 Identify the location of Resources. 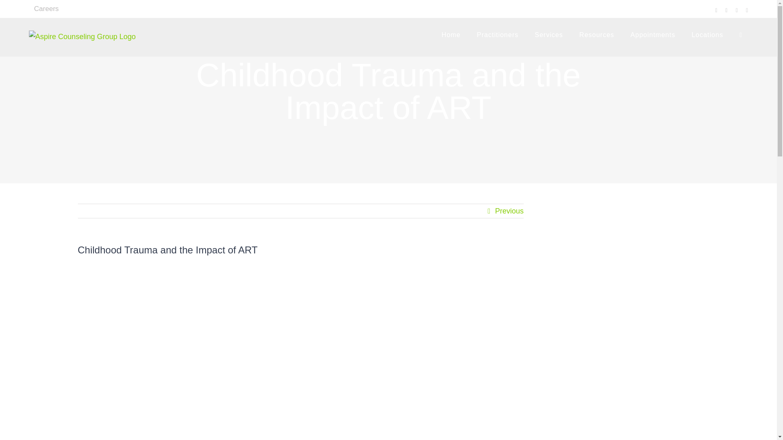
(596, 35).